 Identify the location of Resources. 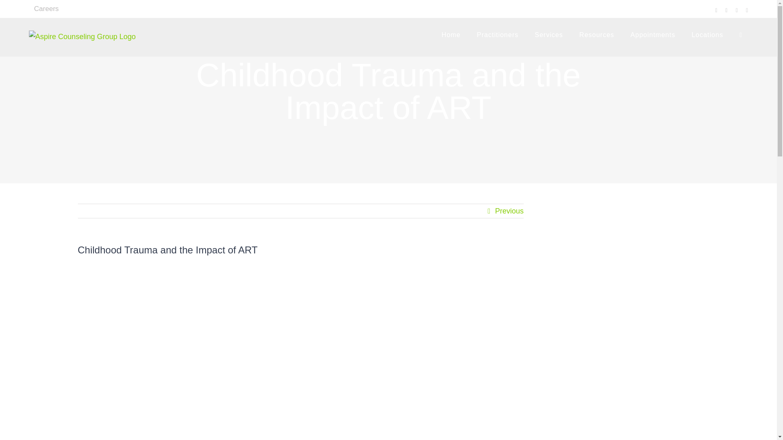
(596, 35).